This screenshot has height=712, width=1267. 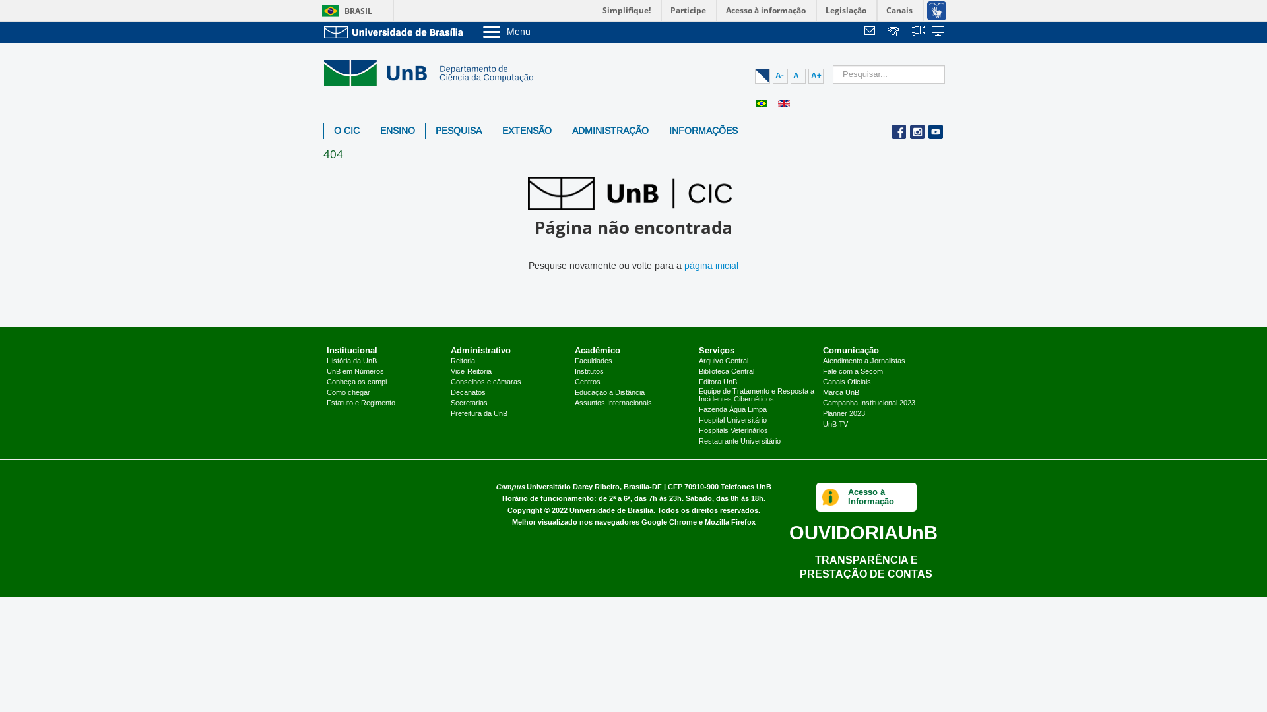 I want to click on Centros, so click(x=587, y=382).